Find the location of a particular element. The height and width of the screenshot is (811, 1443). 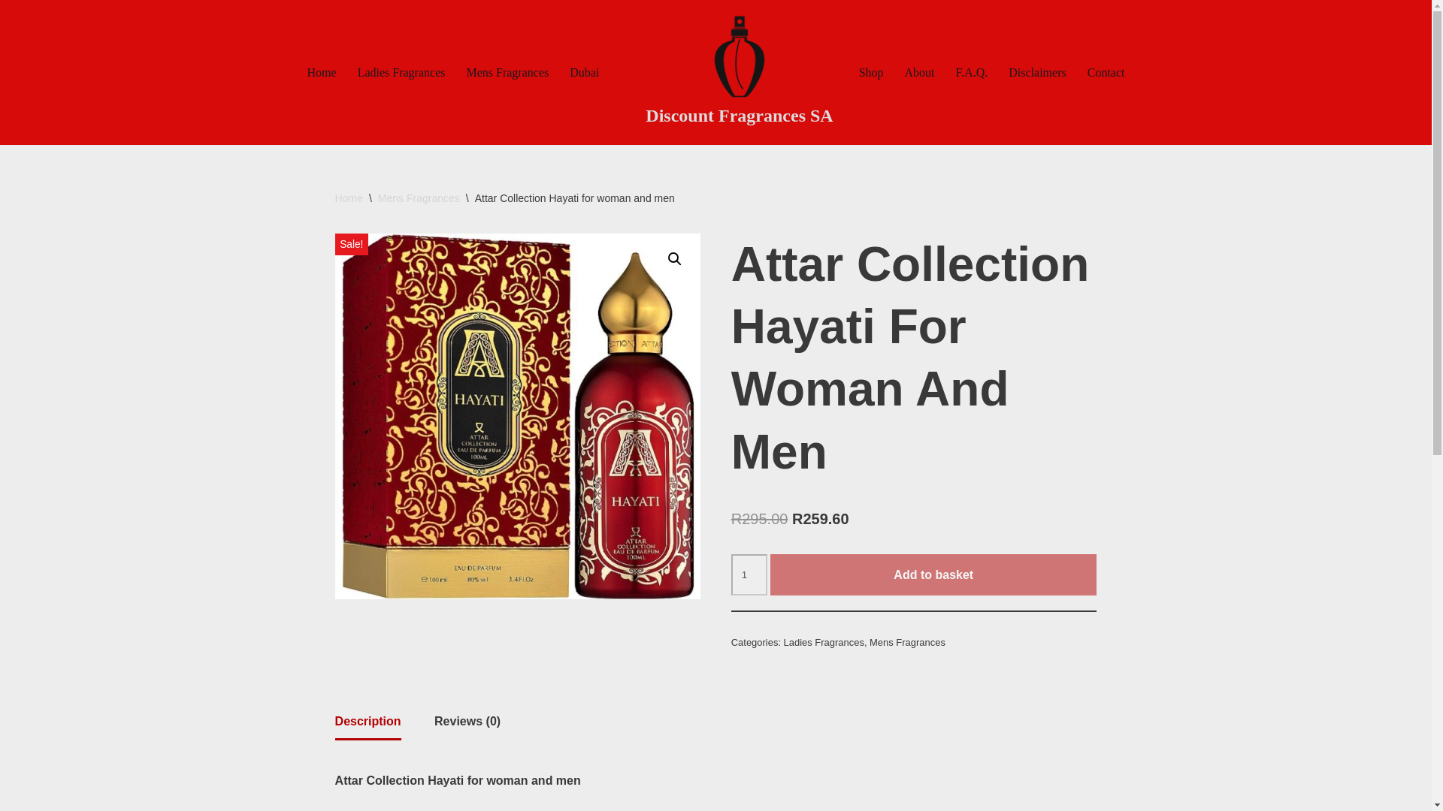

F.A.Q. is located at coordinates (972, 72).